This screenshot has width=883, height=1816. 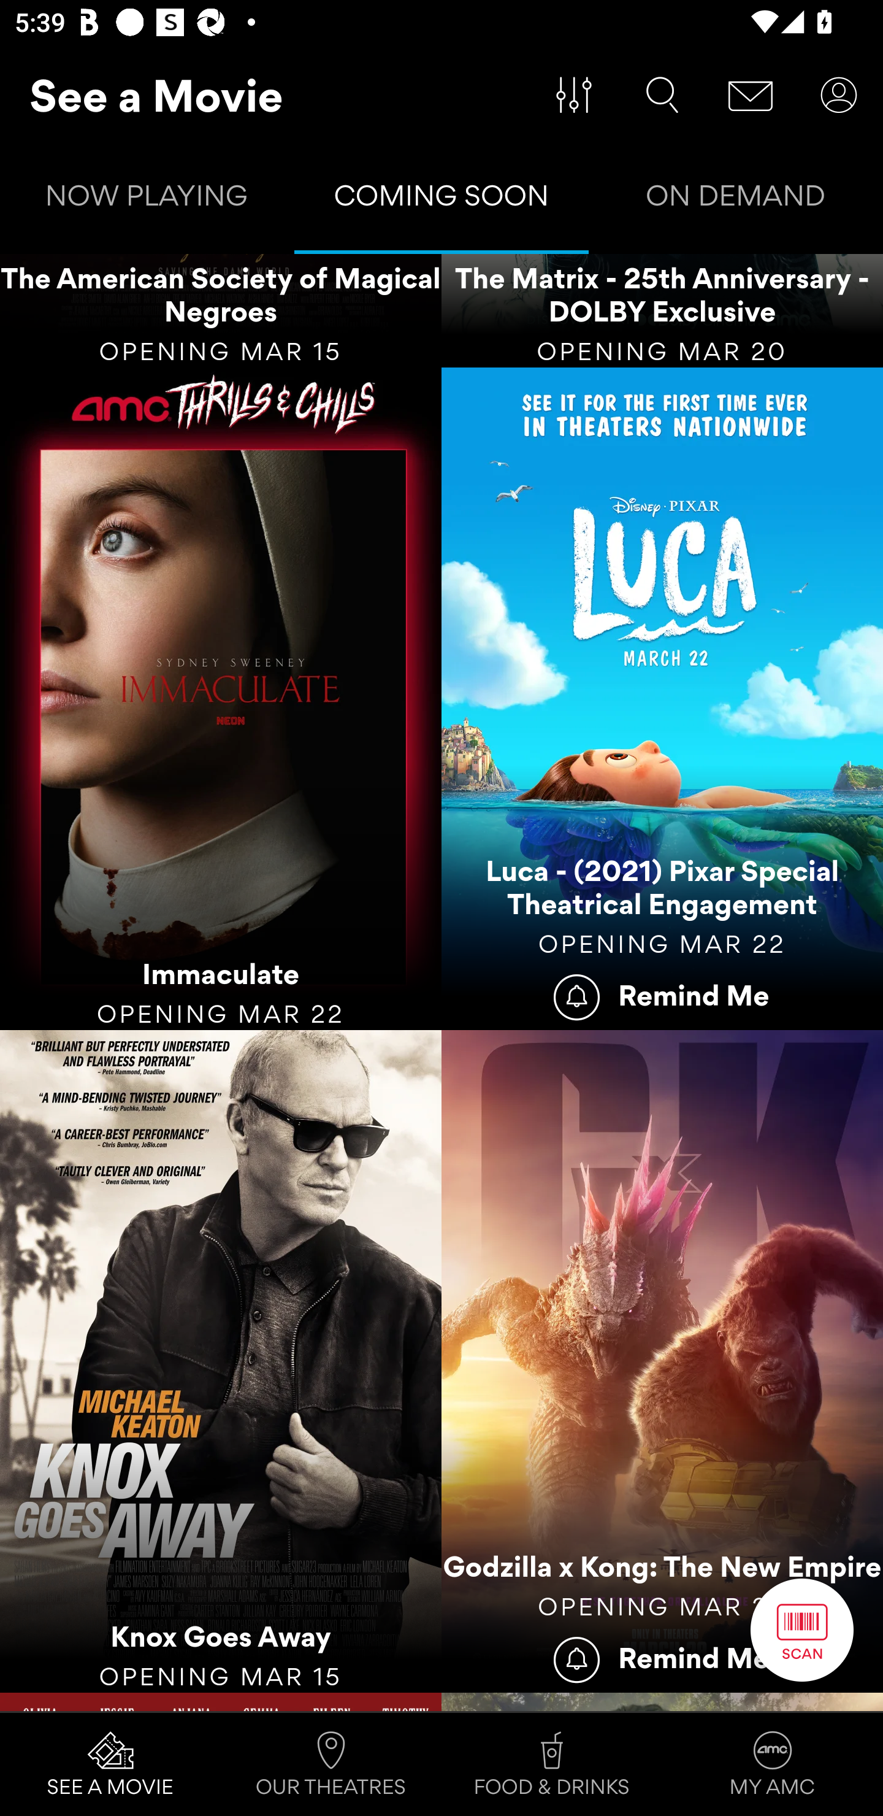 What do you see at coordinates (442, 200) in the screenshot?
I see `COMING SOON
Tab 2 of 3` at bounding box center [442, 200].